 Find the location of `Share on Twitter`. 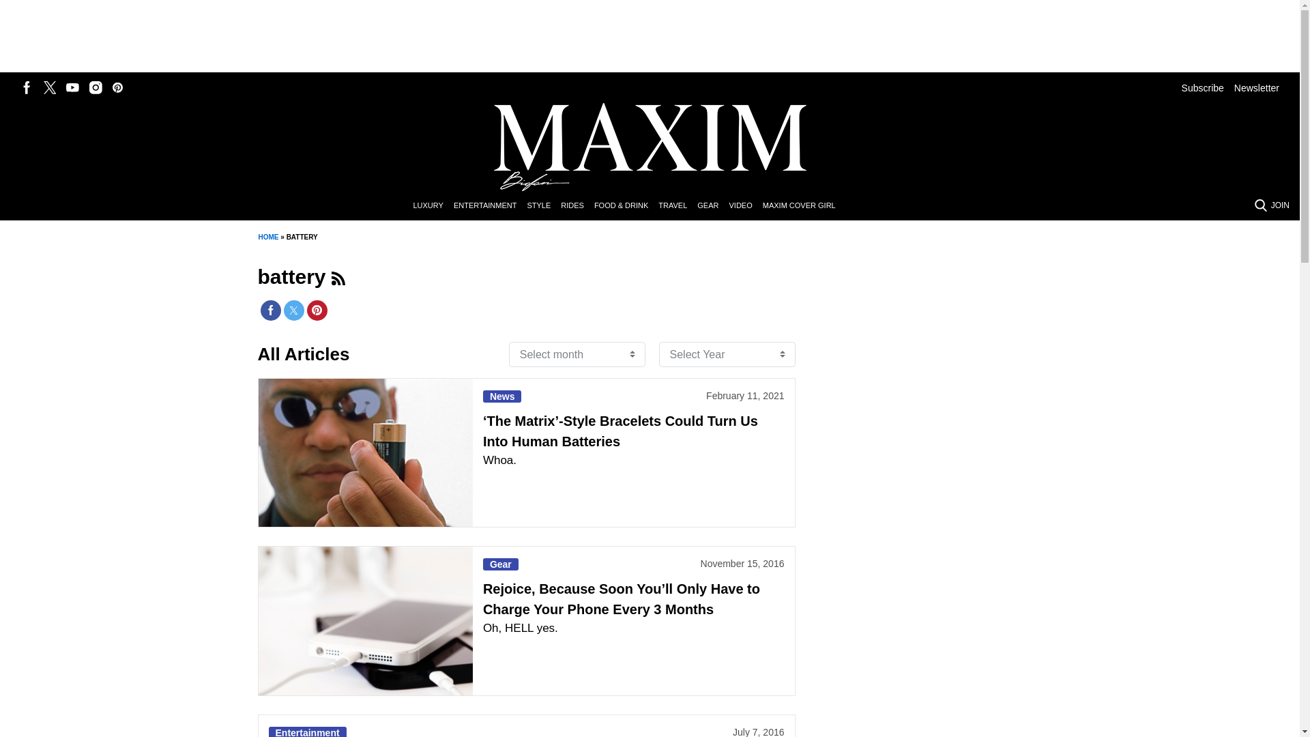

Share on Twitter is located at coordinates (293, 310).